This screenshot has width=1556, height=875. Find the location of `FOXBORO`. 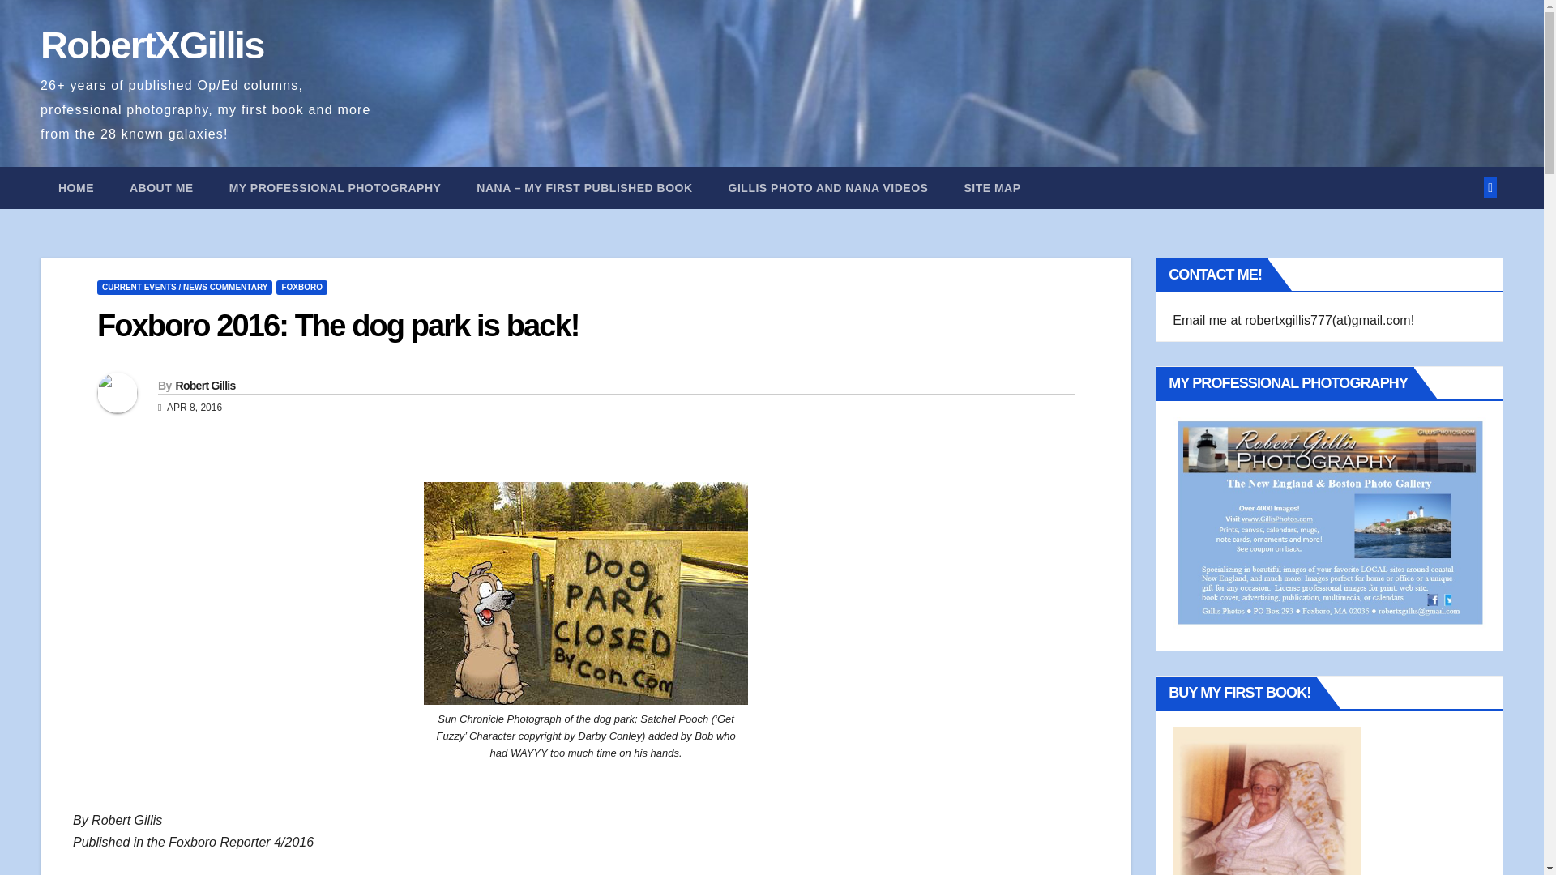

FOXBORO is located at coordinates (301, 287).